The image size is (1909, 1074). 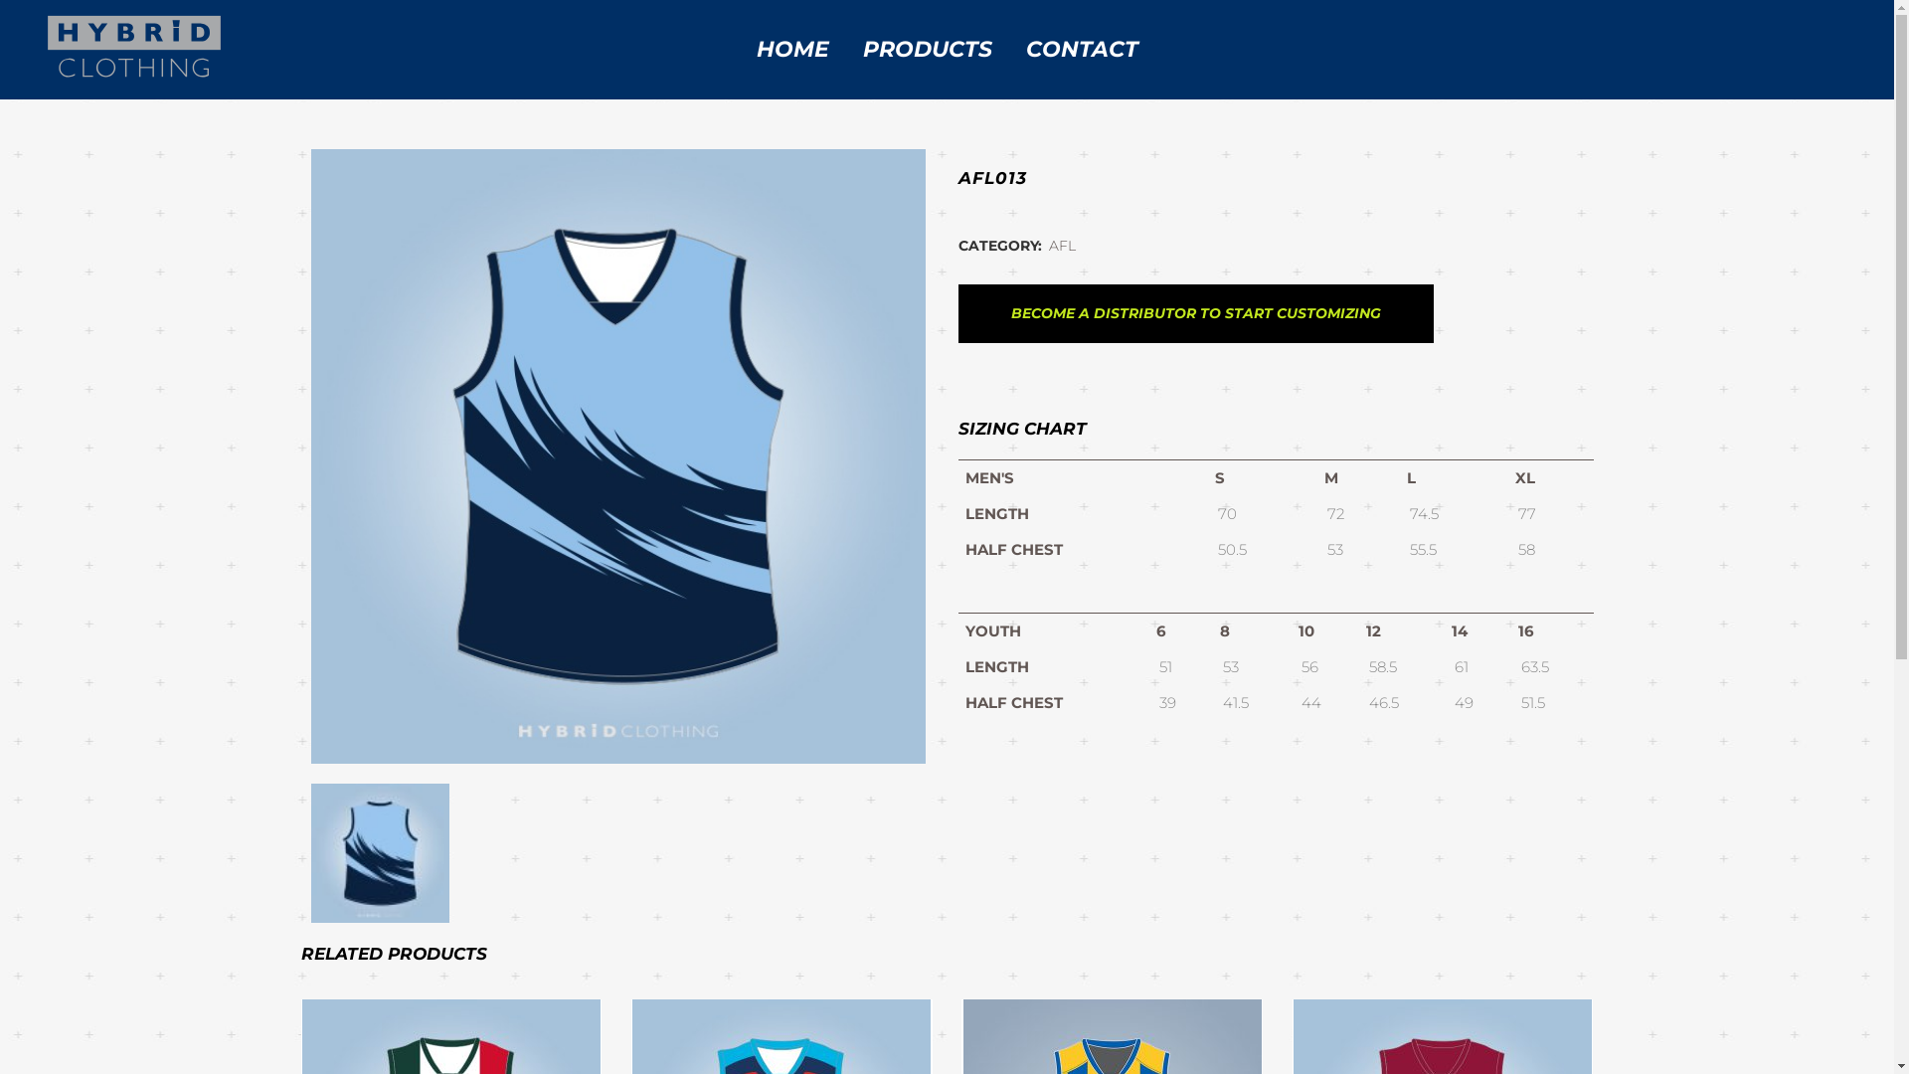 What do you see at coordinates (1196, 314) in the screenshot?
I see `BECOME A DISTRIBUTOR TO START CUSTOMIZING` at bounding box center [1196, 314].